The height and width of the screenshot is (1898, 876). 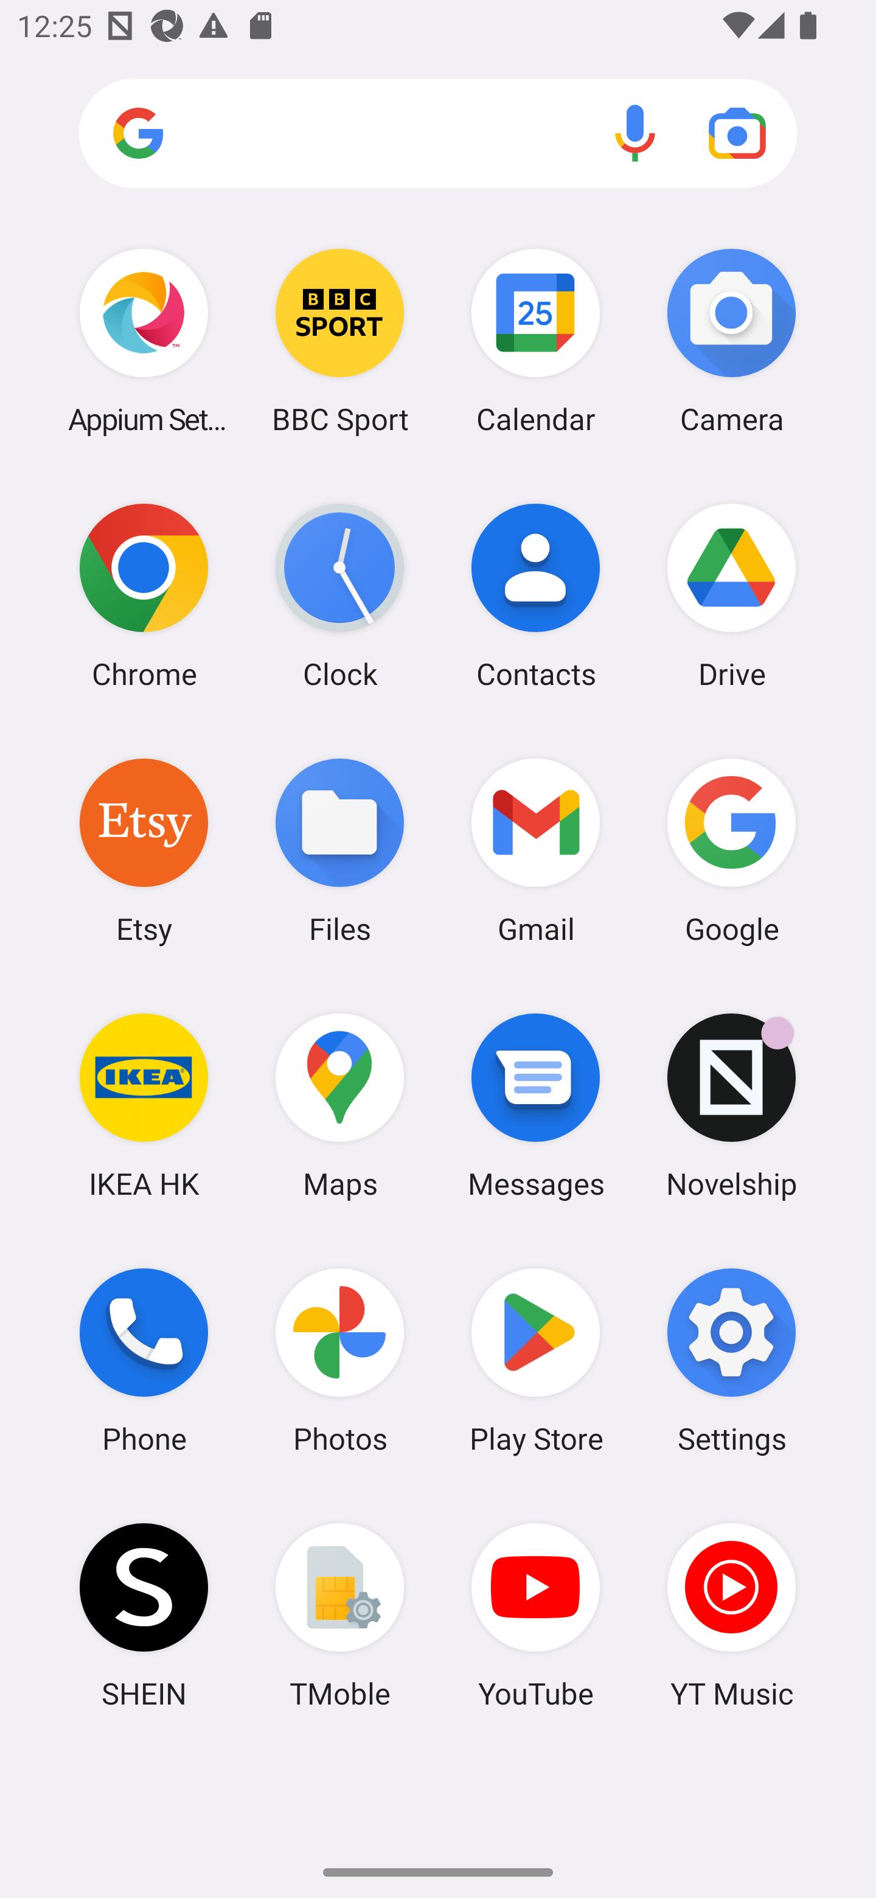 I want to click on Voice search, so click(x=635, y=133).